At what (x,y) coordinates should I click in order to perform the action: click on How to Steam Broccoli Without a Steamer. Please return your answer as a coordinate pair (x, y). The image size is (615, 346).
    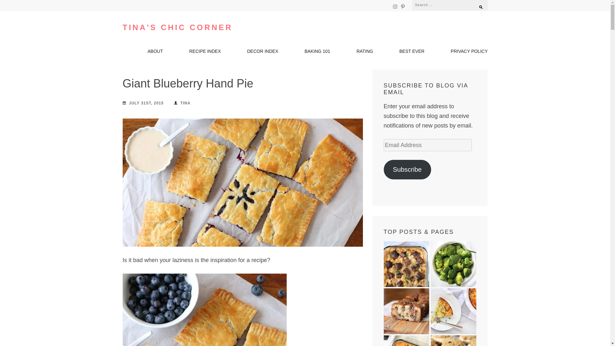
    Looking at the image, I should click on (453, 264).